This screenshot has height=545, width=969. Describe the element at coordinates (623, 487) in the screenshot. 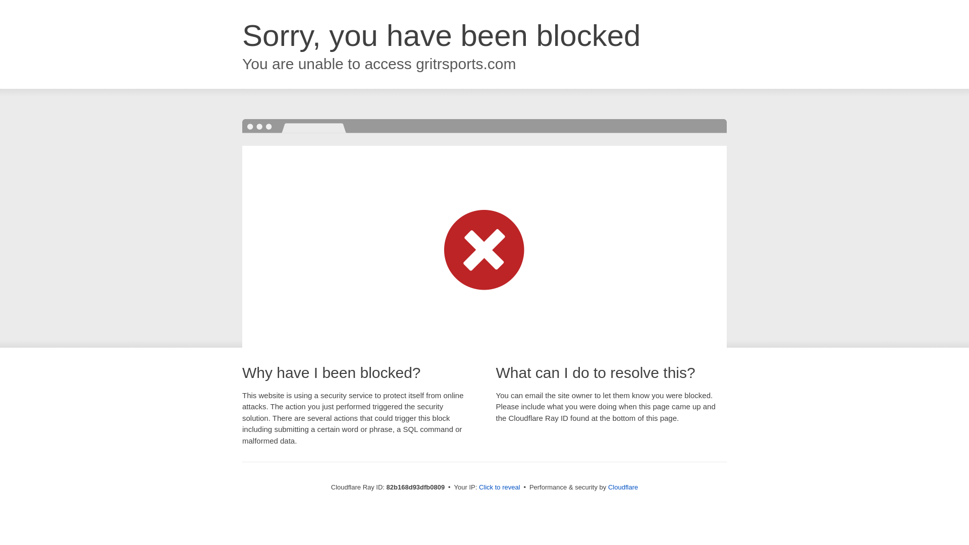

I see `Cloudflare` at that location.